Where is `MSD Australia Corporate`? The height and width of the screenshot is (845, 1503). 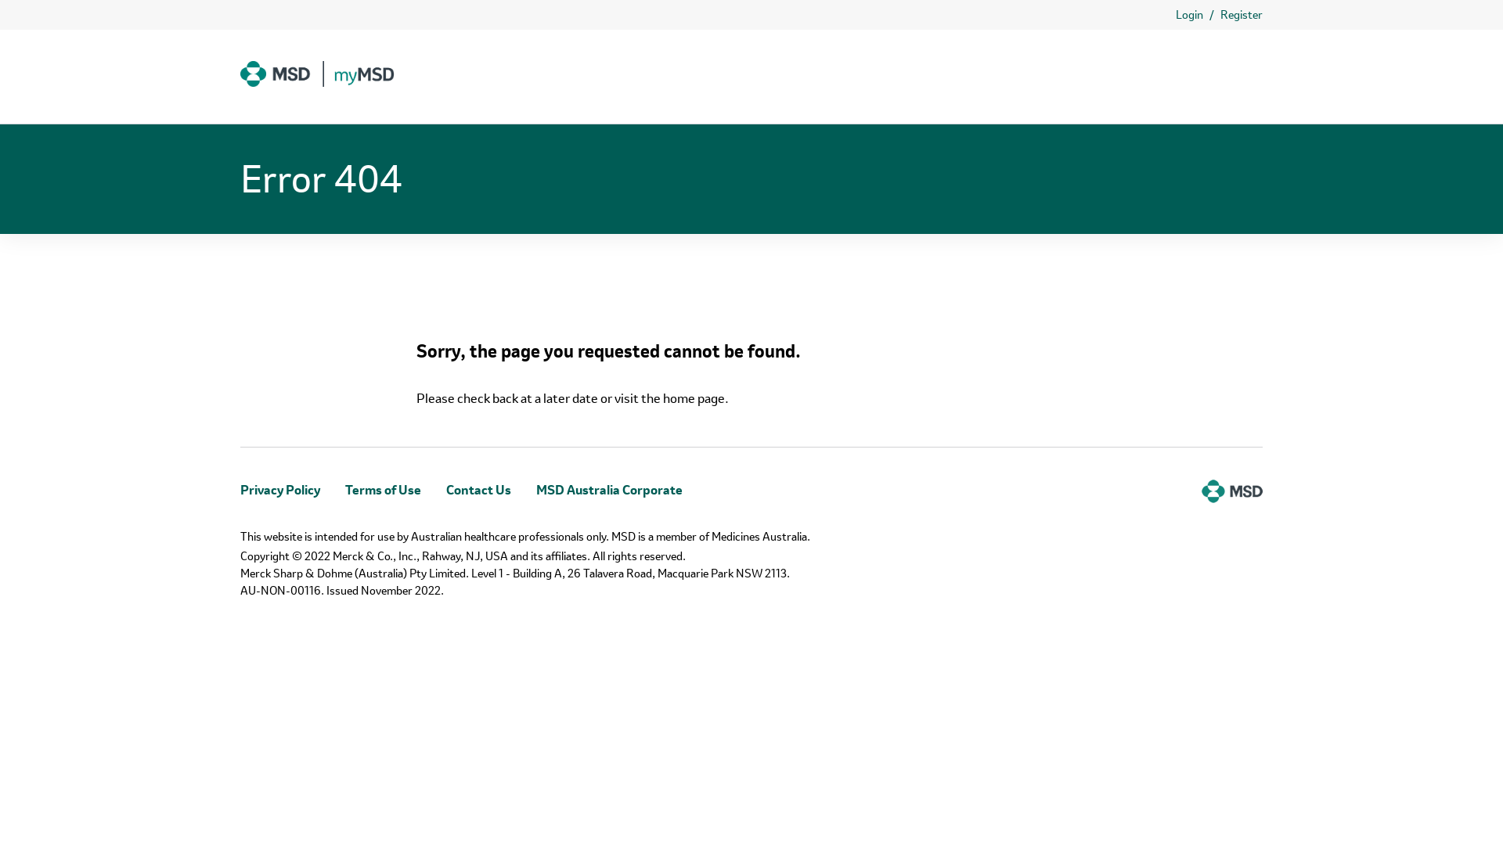 MSD Australia Corporate is located at coordinates (609, 490).